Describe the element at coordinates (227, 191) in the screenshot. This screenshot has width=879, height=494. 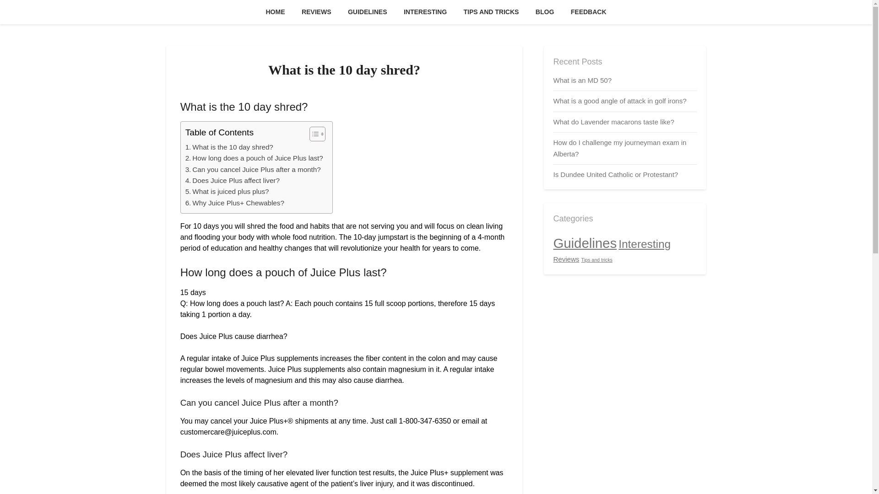
I see `What is juiced plus plus?` at that location.